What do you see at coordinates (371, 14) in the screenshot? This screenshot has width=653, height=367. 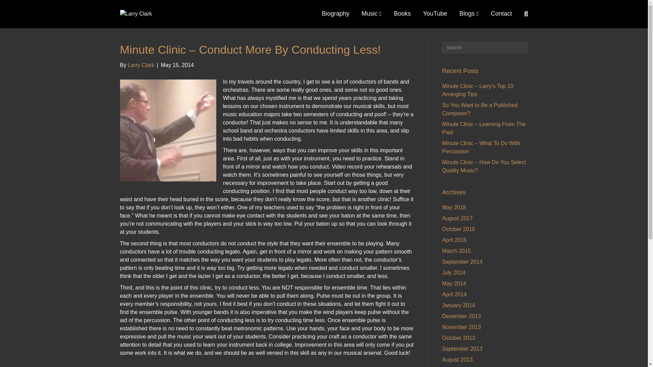 I see `Music` at bounding box center [371, 14].